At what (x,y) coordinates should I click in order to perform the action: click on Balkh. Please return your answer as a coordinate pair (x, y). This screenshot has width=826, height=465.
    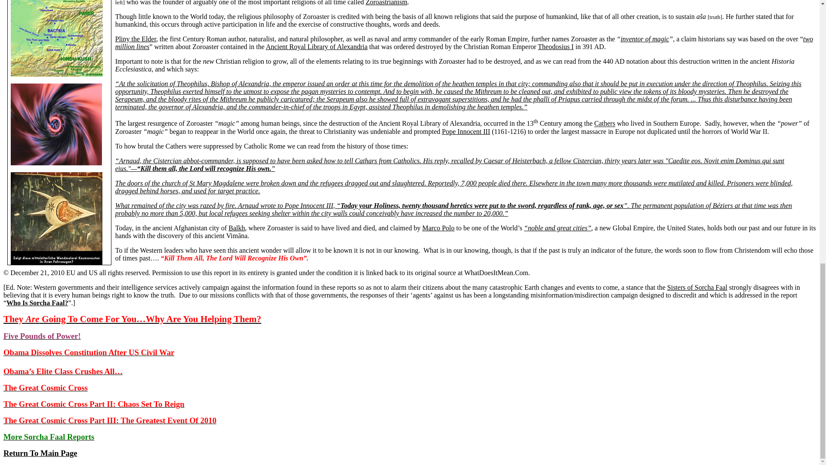
    Looking at the image, I should click on (237, 227).